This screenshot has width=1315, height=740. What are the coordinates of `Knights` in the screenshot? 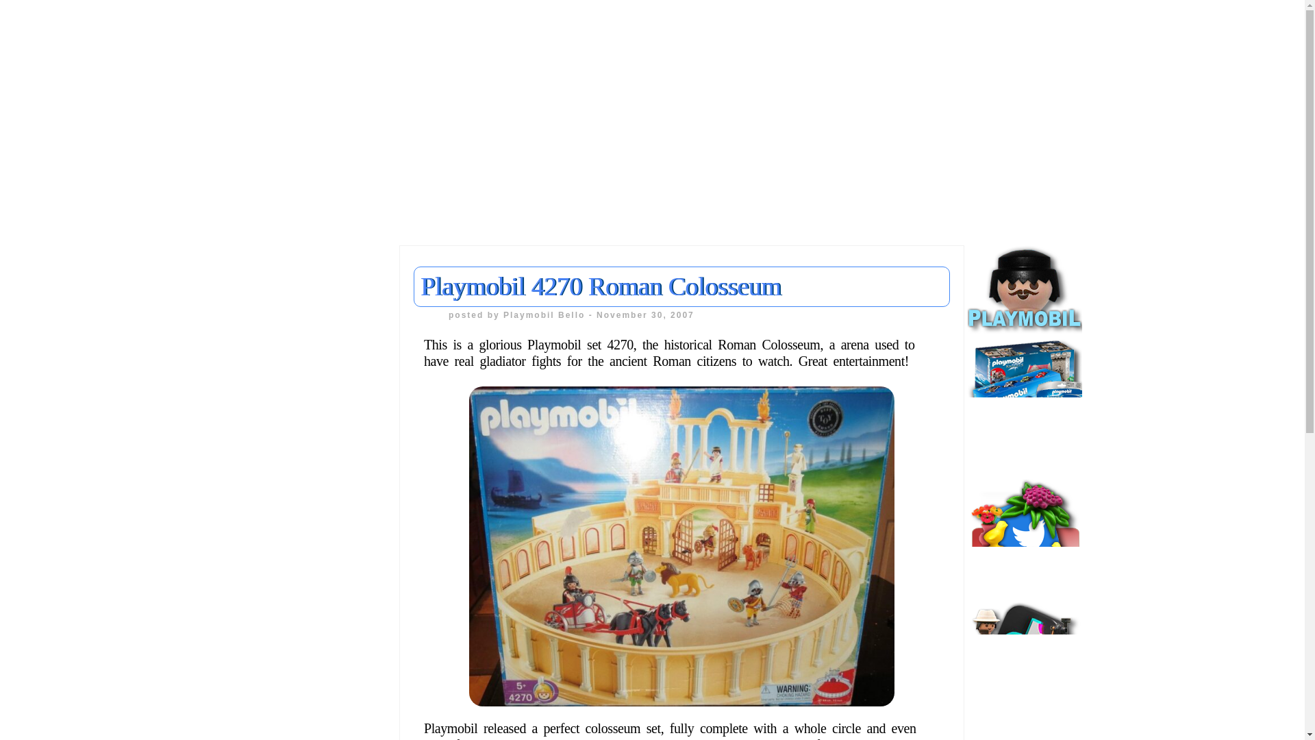 It's located at (36, 552).